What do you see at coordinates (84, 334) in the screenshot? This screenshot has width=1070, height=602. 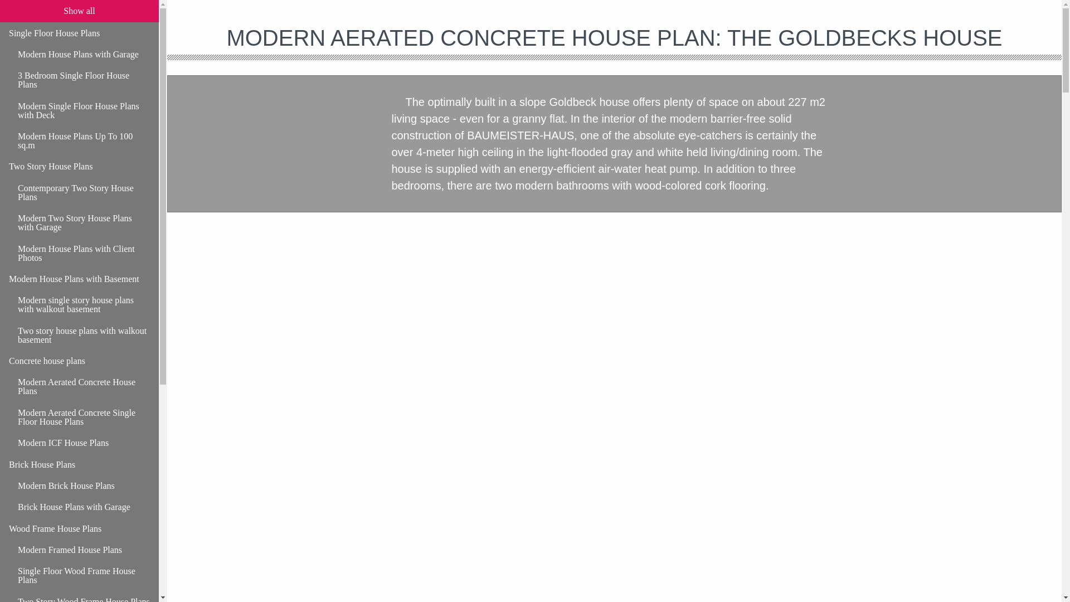 I see `Two story house plans with walkout basement` at bounding box center [84, 334].